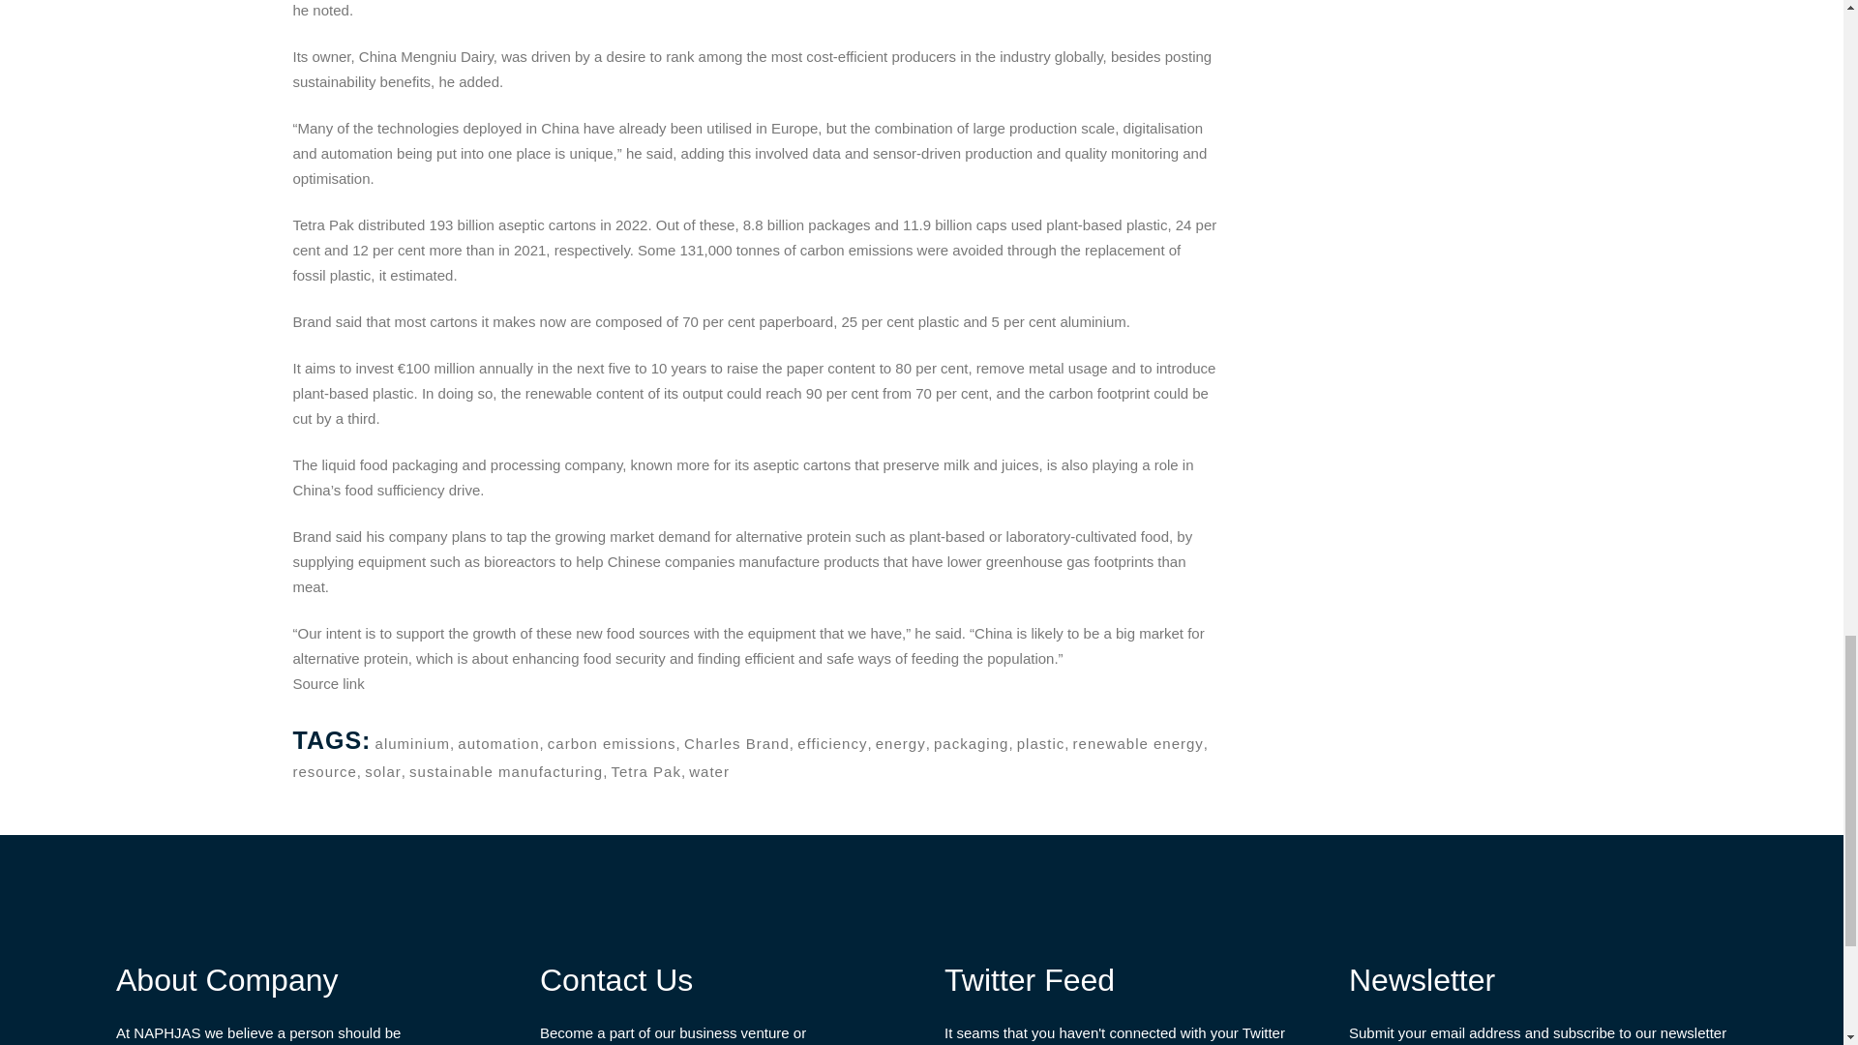  What do you see at coordinates (900, 743) in the screenshot?
I see `energy` at bounding box center [900, 743].